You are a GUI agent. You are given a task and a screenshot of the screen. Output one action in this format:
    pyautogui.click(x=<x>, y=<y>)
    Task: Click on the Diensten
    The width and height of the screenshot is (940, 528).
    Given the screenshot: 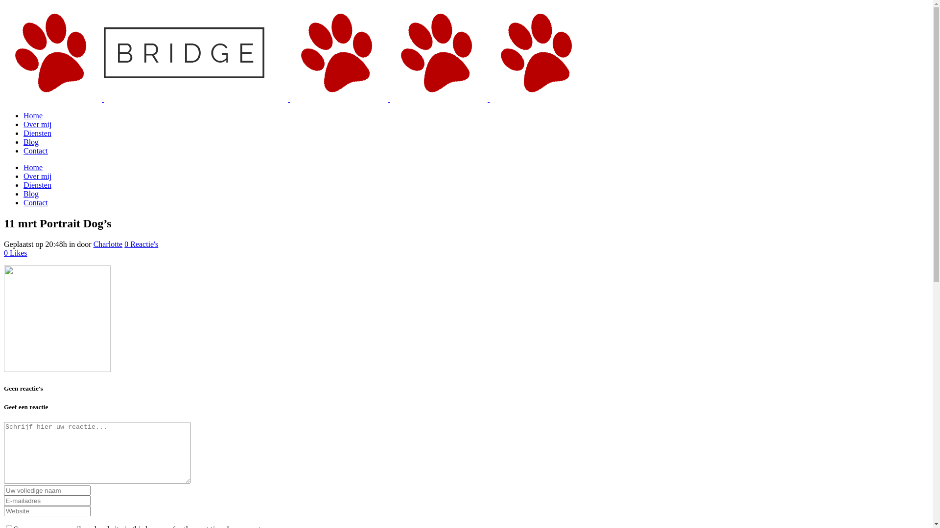 What is the action you would take?
    pyautogui.click(x=37, y=133)
    